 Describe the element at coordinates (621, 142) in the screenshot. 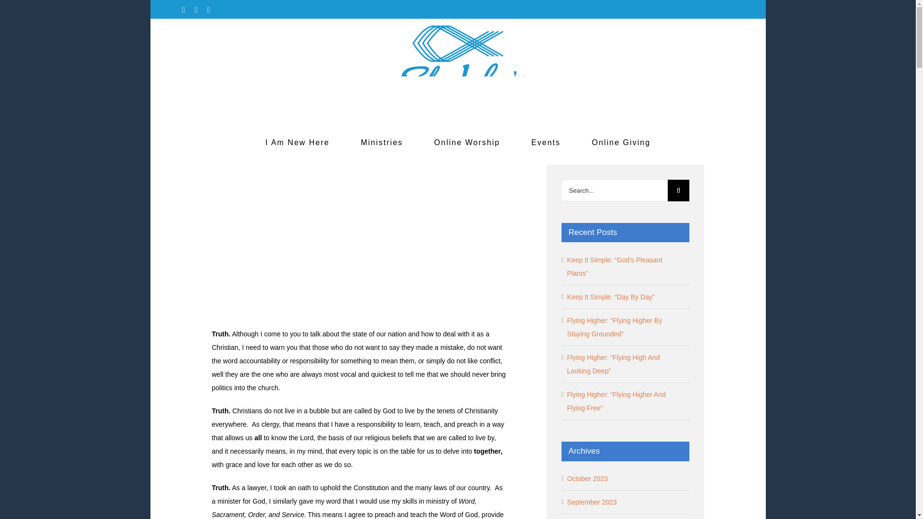

I see `Online Giving` at that location.